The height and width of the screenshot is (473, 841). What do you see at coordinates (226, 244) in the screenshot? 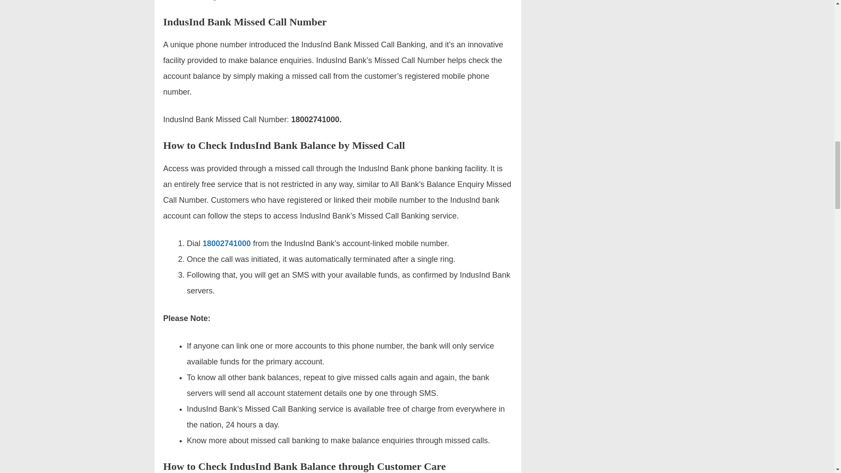
I see `18002741000` at bounding box center [226, 244].